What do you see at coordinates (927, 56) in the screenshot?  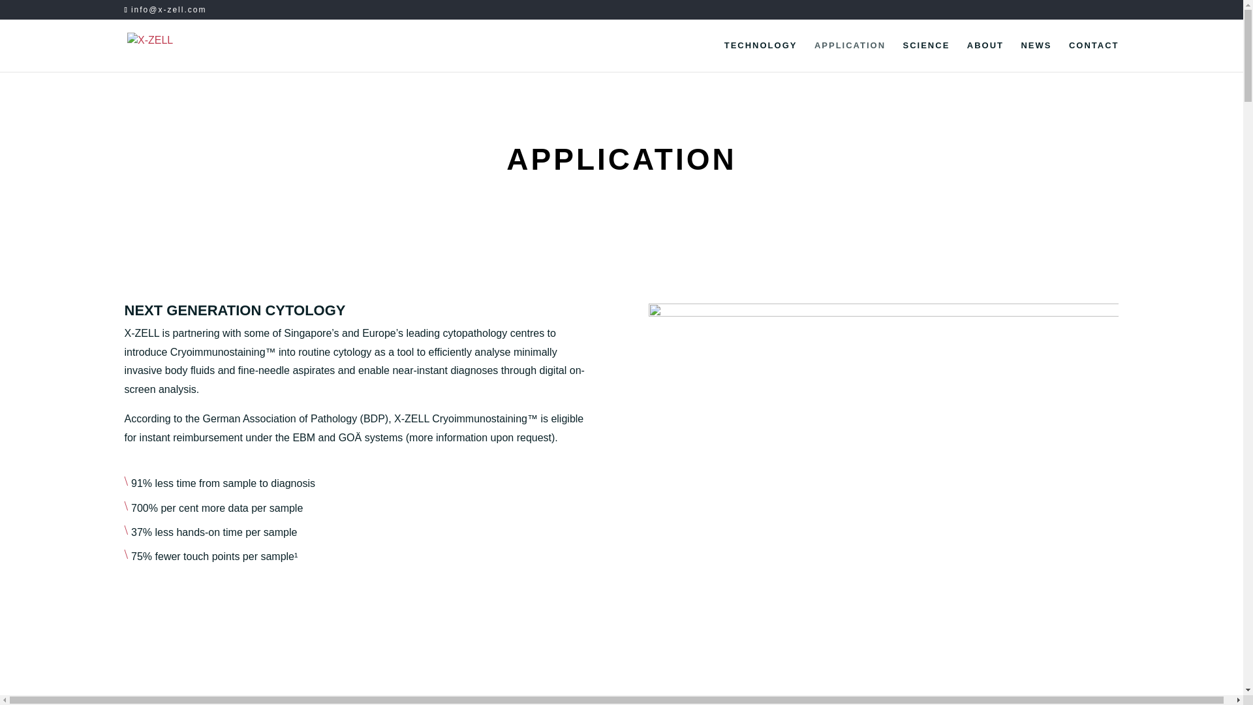 I see `SCIENCE` at bounding box center [927, 56].